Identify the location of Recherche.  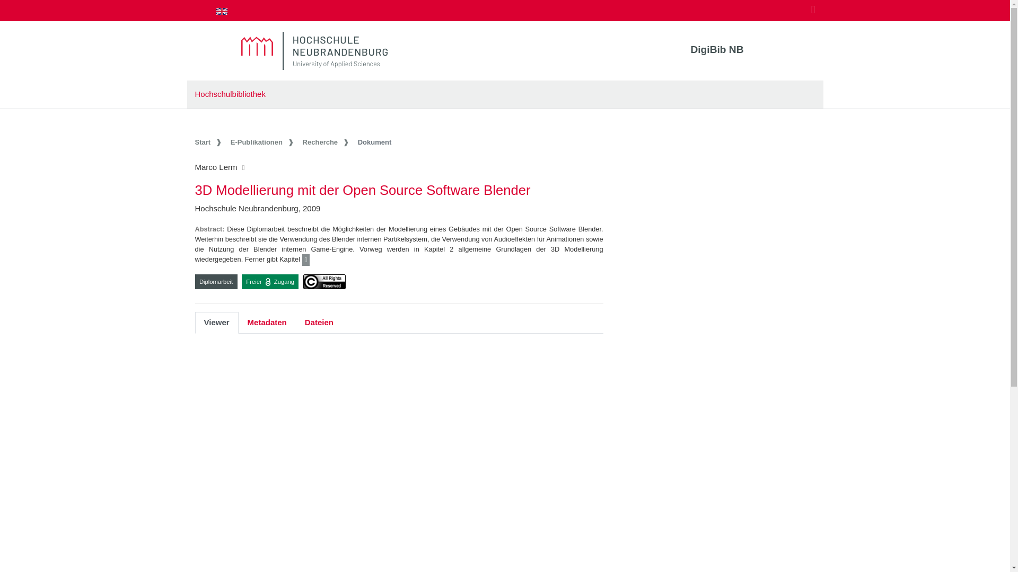
(327, 142).